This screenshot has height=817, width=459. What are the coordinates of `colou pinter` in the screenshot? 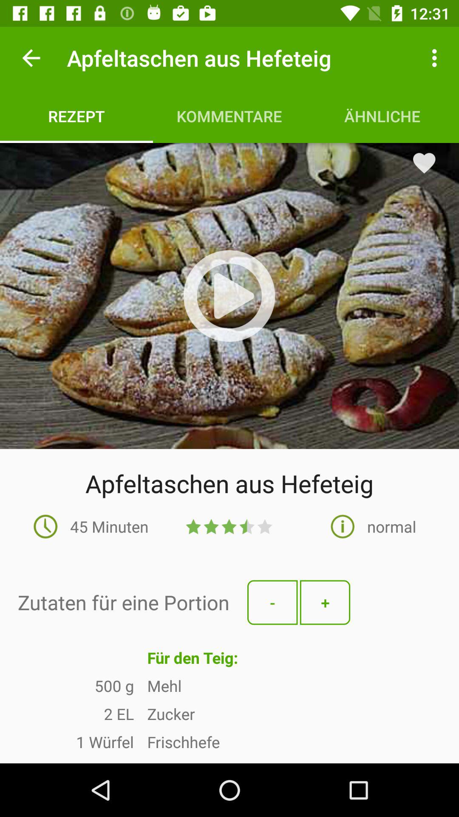 It's located at (229, 296).